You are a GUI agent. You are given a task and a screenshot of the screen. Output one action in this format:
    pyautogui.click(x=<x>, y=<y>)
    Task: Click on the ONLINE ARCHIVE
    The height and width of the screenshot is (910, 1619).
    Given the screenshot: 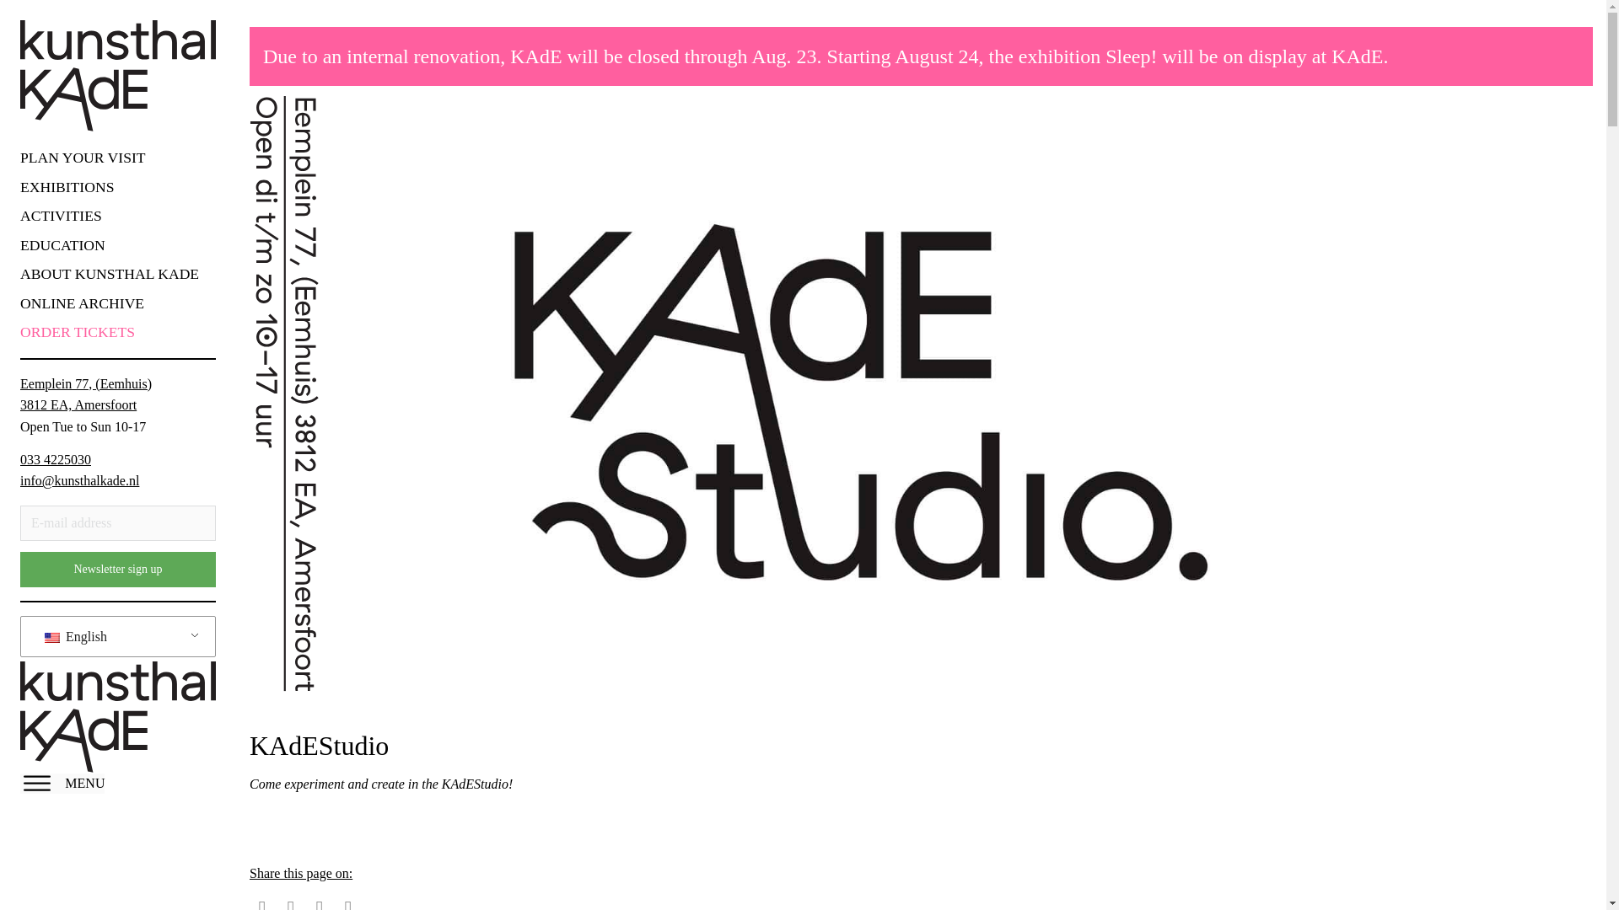 What is the action you would take?
    pyautogui.click(x=110, y=302)
    